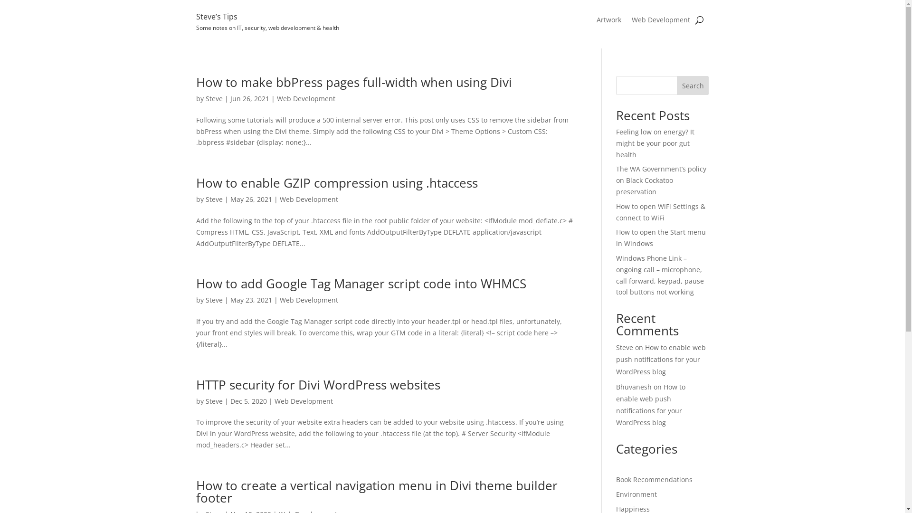 The height and width of the screenshot is (513, 912). I want to click on How to open WiFi Settings & connect to WiFi, so click(661, 212).